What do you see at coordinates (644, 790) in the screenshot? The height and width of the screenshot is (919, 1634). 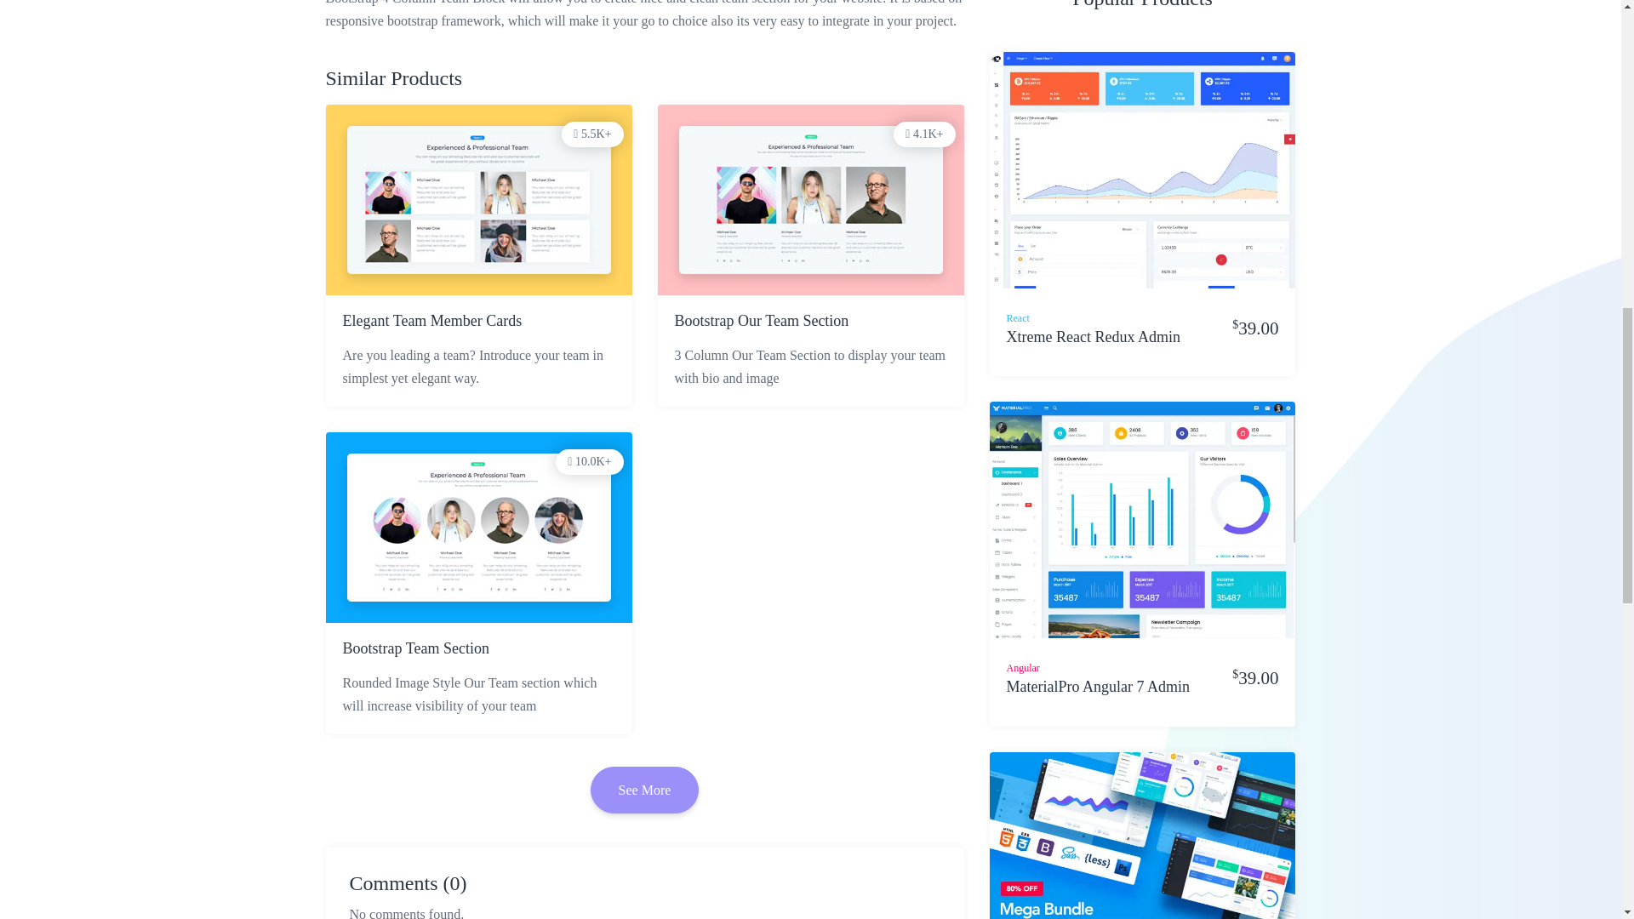 I see `See More` at bounding box center [644, 790].